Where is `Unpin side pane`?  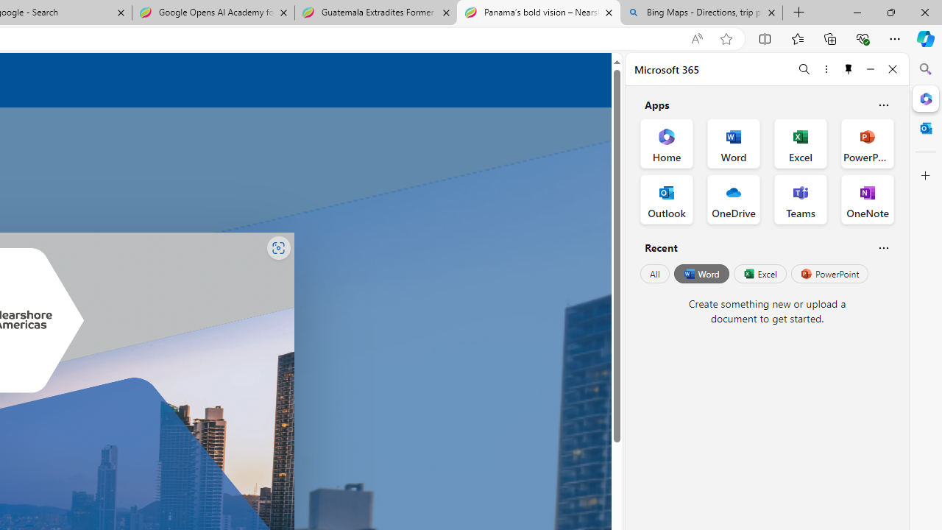 Unpin side pane is located at coordinates (849, 69).